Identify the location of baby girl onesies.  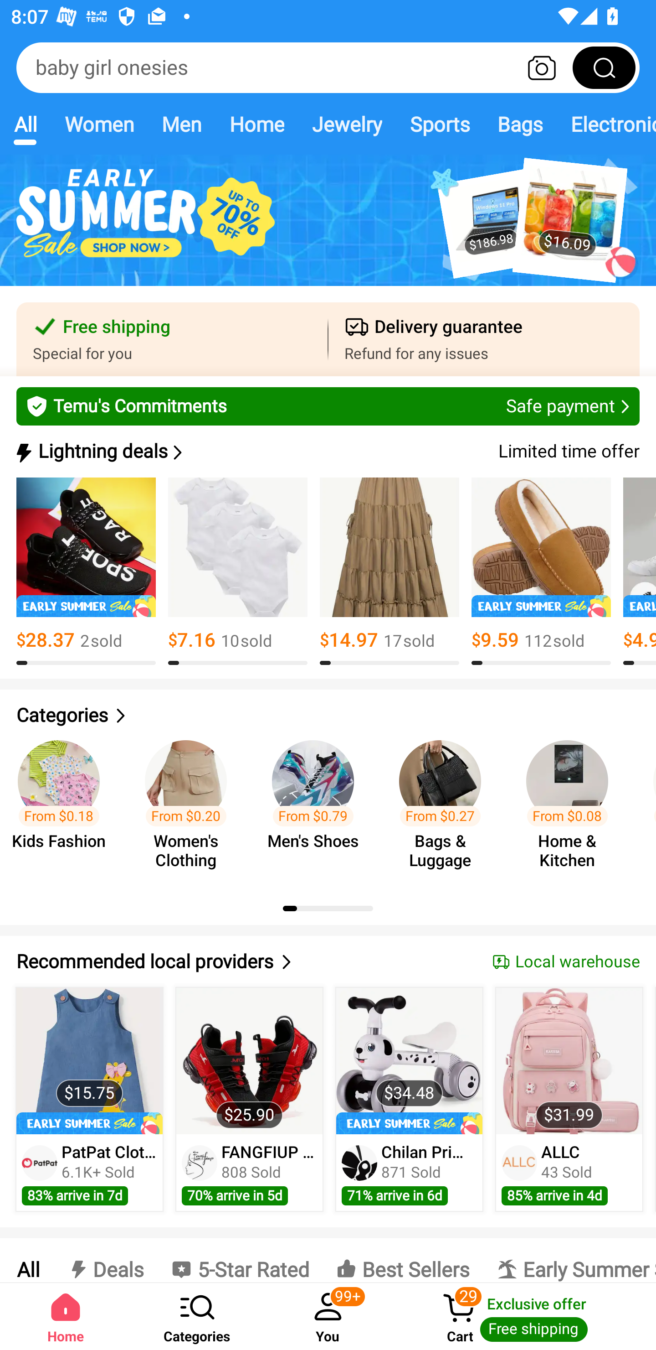
(328, 67).